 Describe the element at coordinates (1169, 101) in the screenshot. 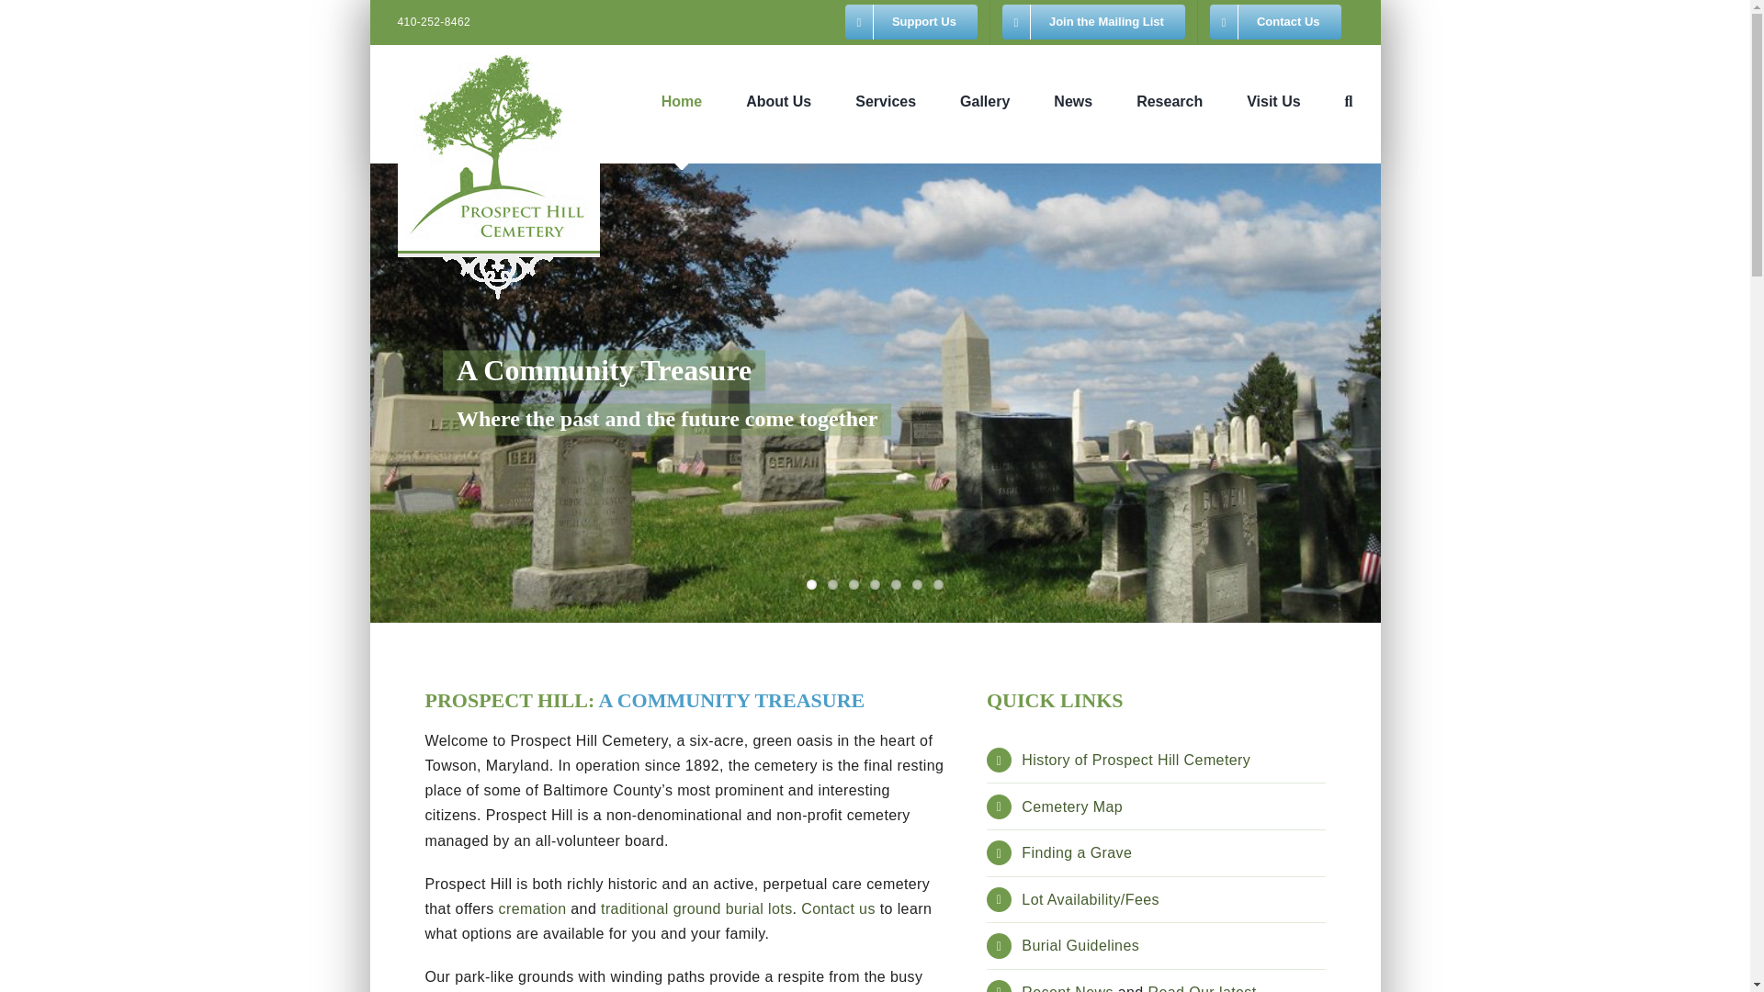

I see `Research` at that location.